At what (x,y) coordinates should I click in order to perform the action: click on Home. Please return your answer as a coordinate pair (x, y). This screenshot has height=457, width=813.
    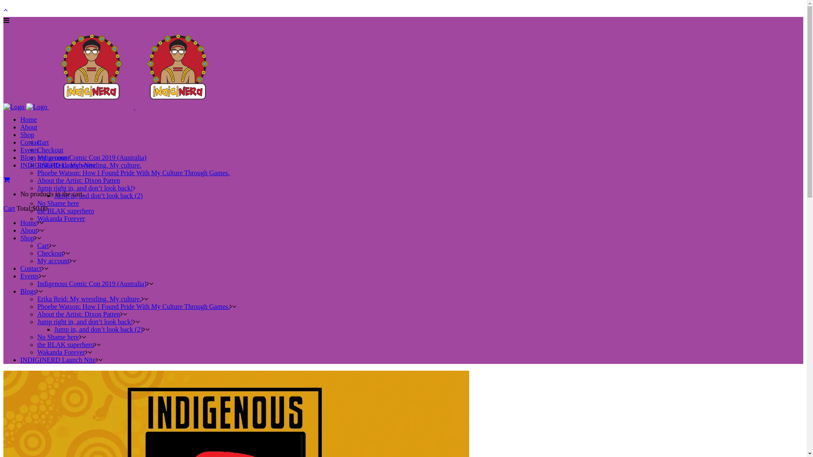
    Looking at the image, I should click on (29, 223).